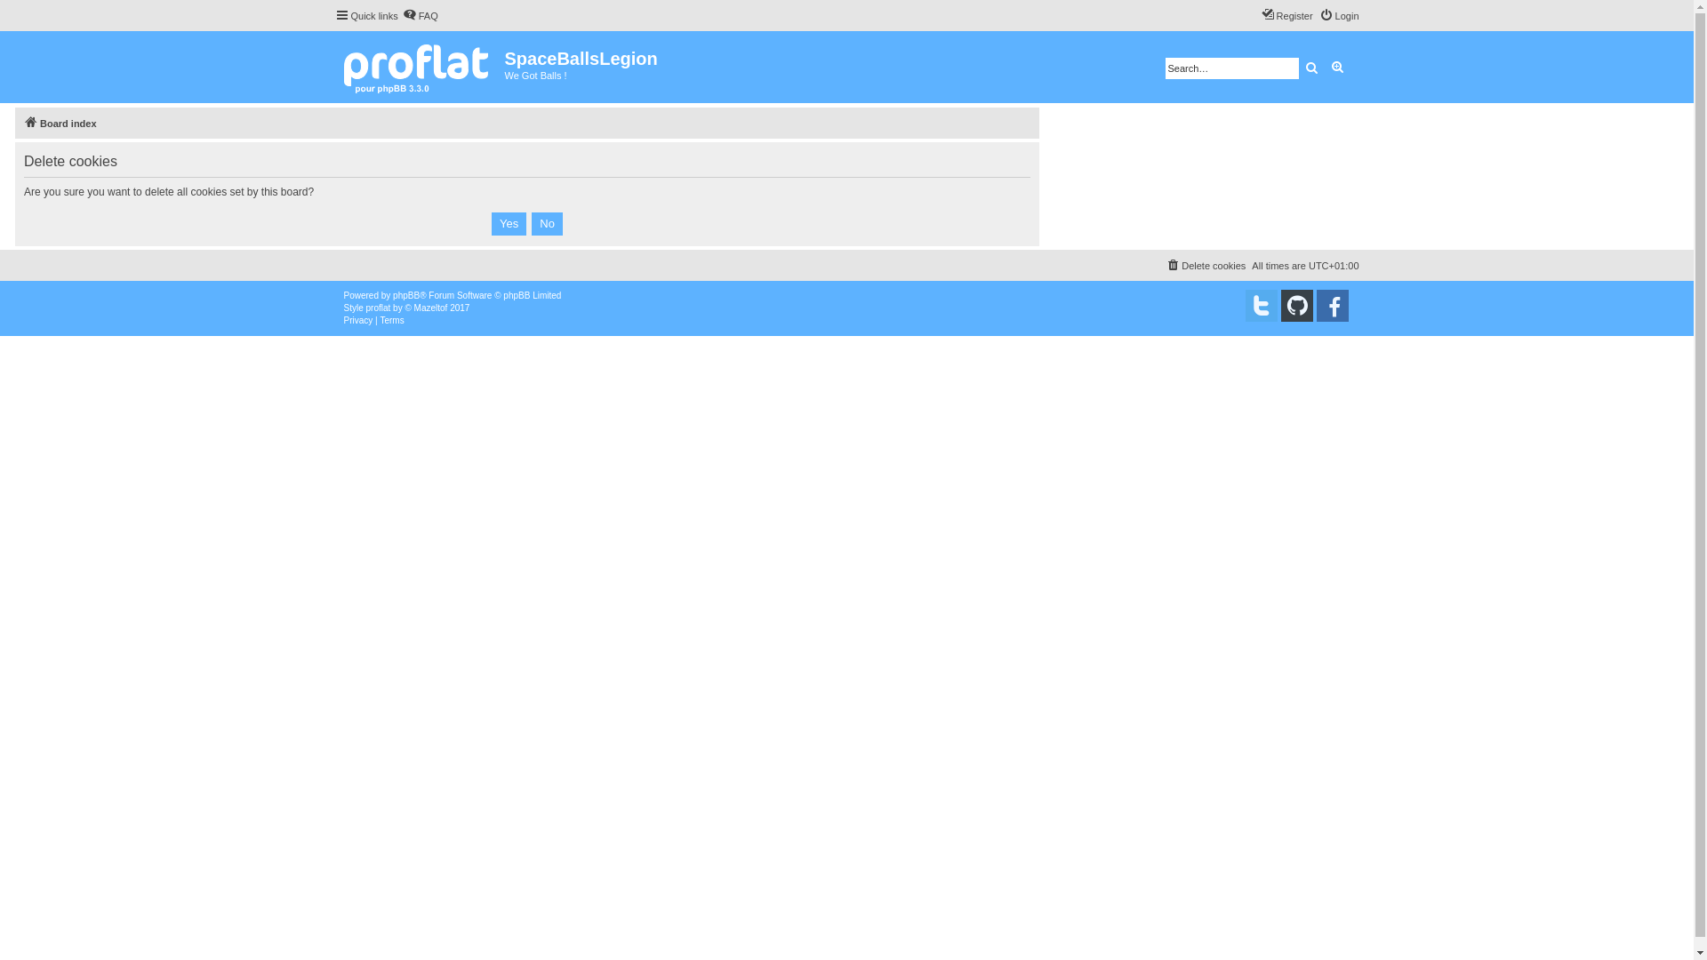  What do you see at coordinates (548, 224) in the screenshot?
I see `No` at bounding box center [548, 224].